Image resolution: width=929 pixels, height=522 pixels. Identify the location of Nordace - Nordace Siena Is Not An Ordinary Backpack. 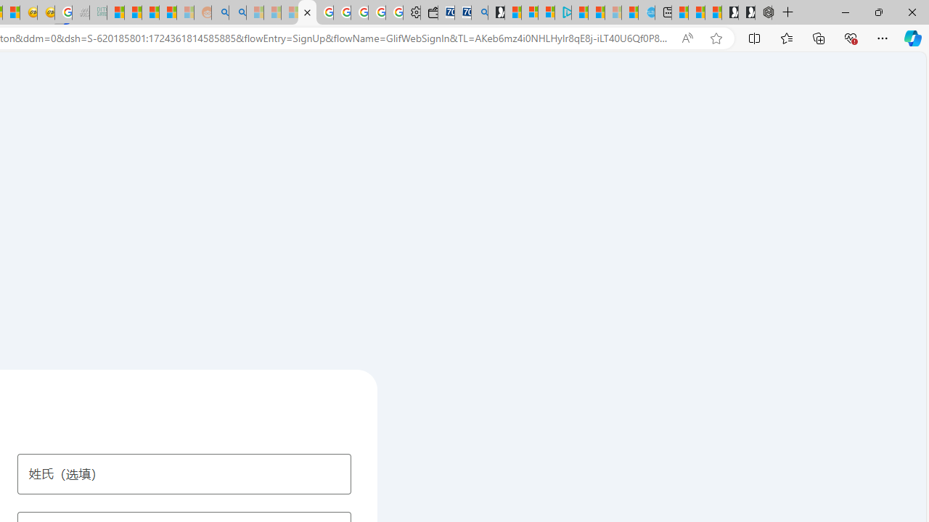
(764, 13).